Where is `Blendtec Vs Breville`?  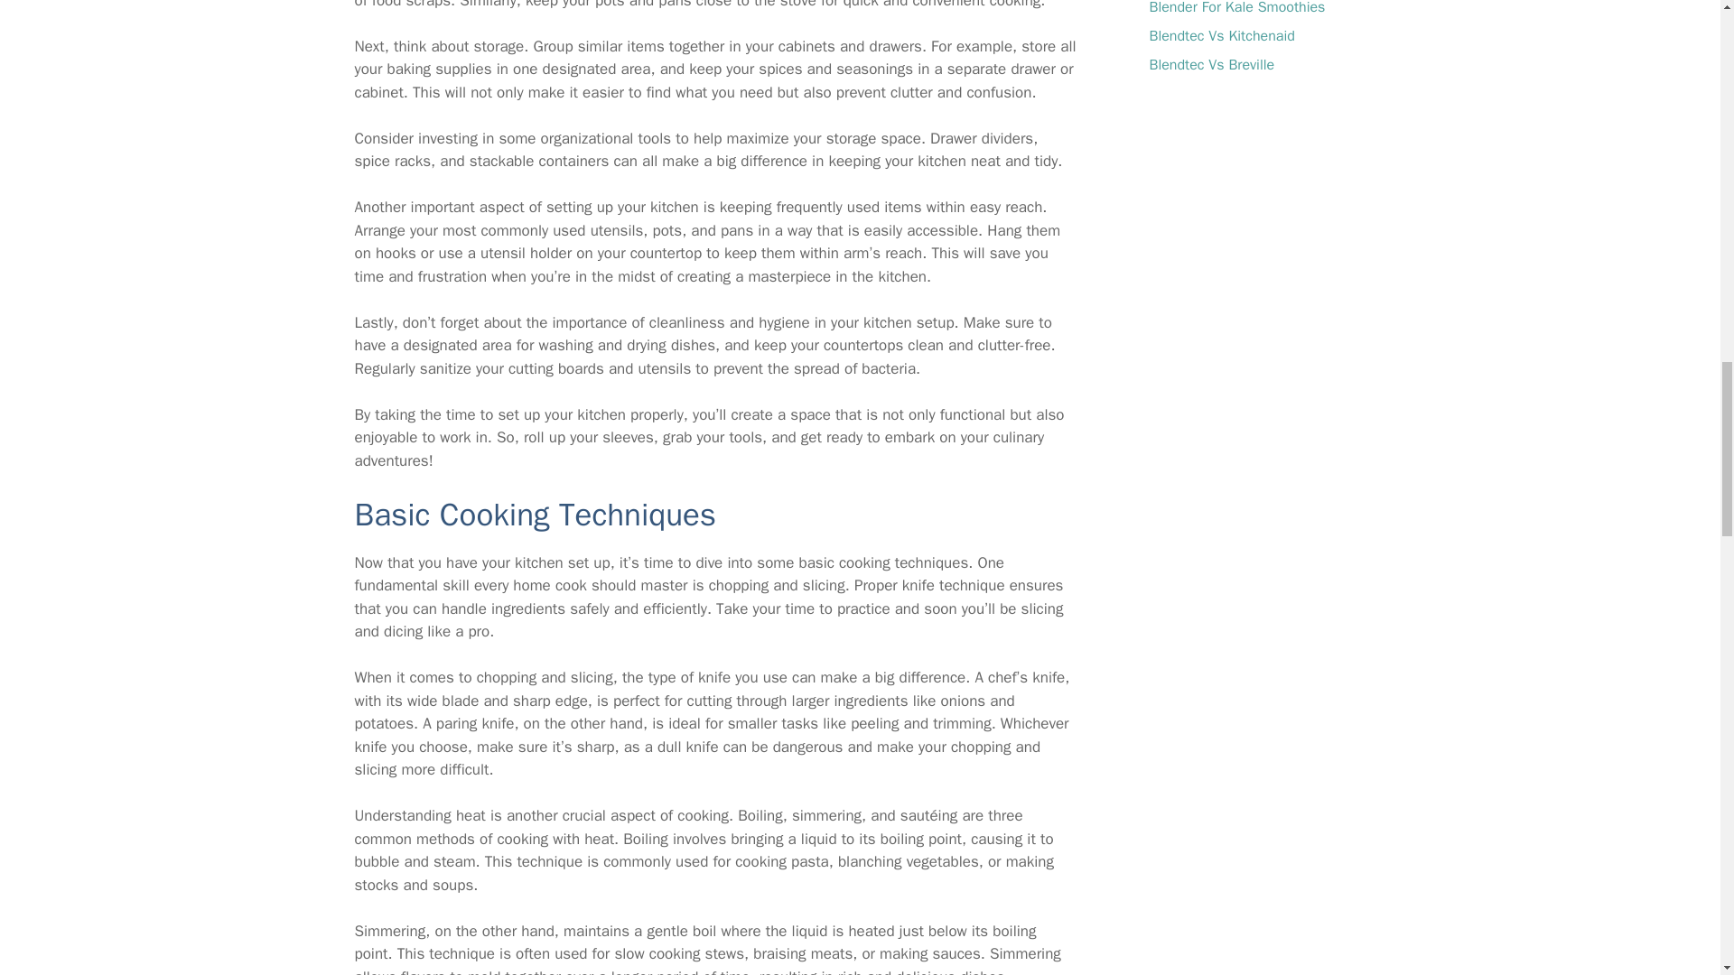
Blendtec Vs Breville is located at coordinates (1211, 65).